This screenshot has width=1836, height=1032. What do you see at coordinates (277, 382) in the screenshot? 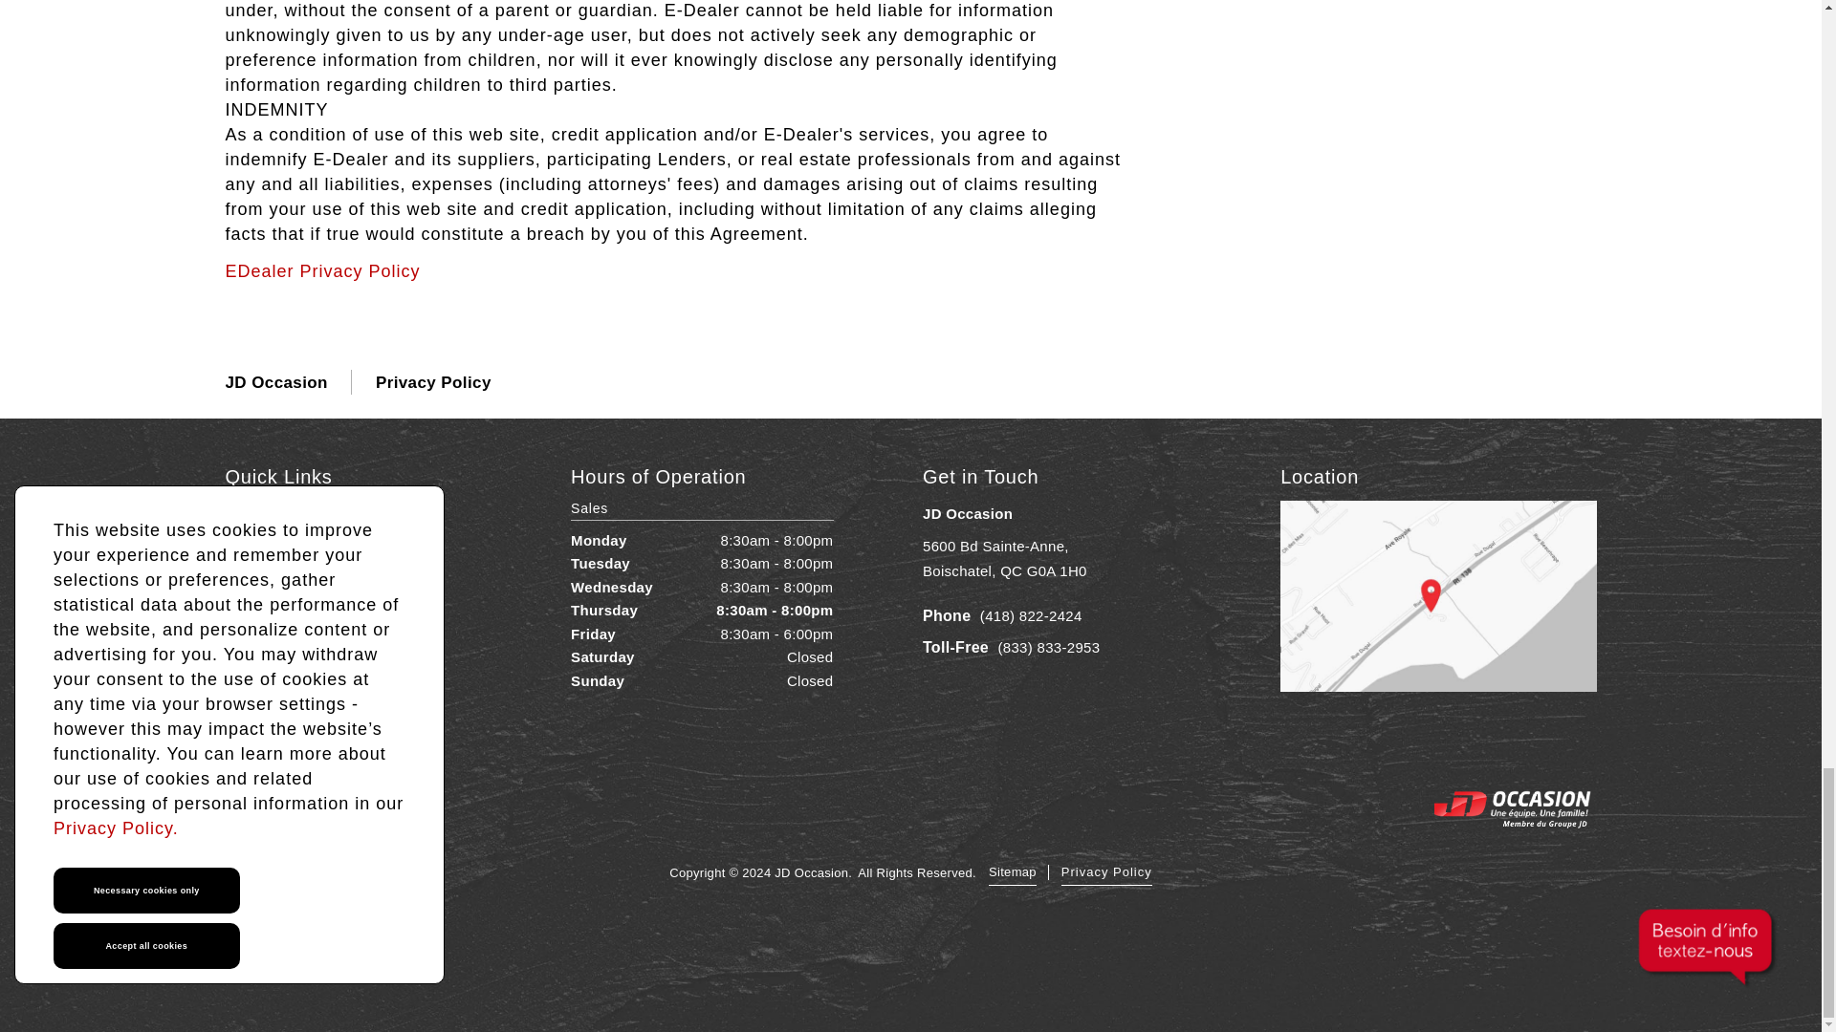
I see `JD Occasion` at bounding box center [277, 382].